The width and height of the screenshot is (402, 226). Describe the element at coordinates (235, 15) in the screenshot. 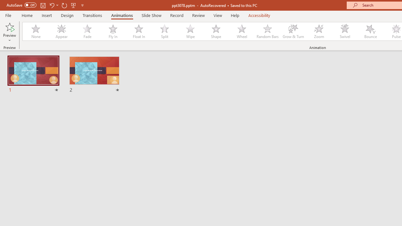

I see `Help` at that location.